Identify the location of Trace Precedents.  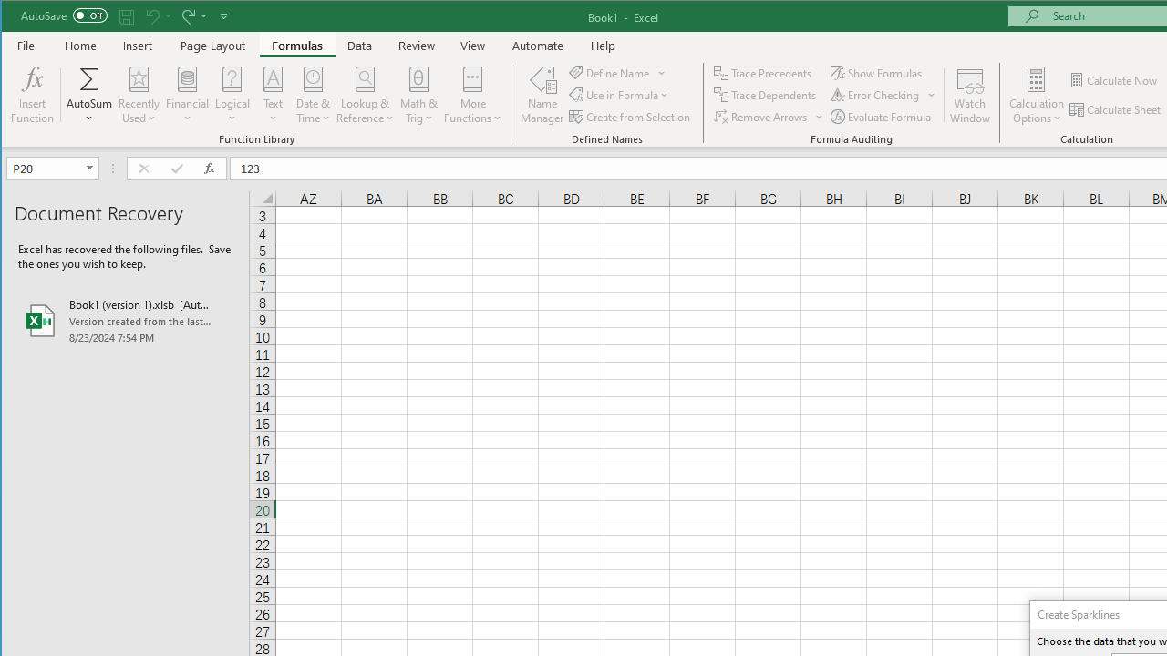
(764, 73).